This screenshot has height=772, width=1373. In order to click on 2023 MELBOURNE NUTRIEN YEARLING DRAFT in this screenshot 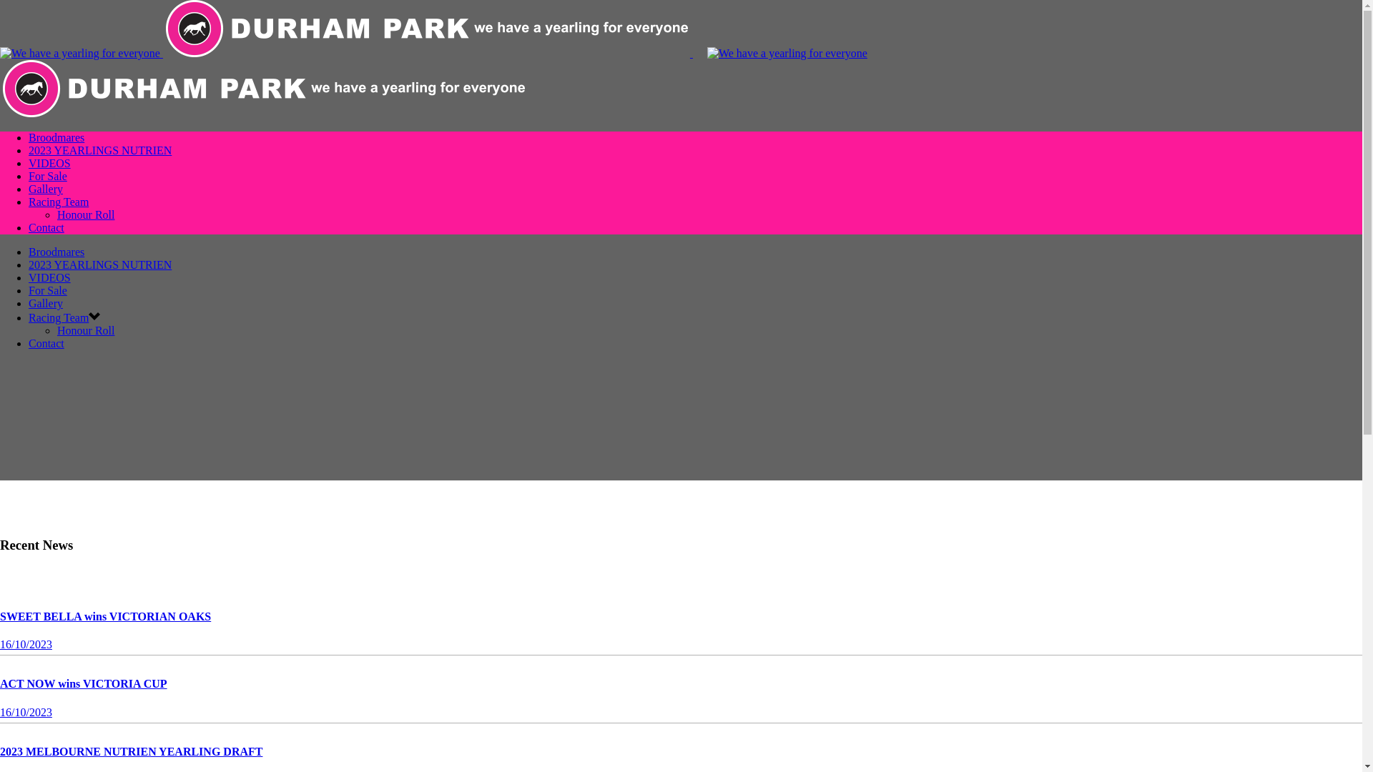, I will do `click(132, 752)`.